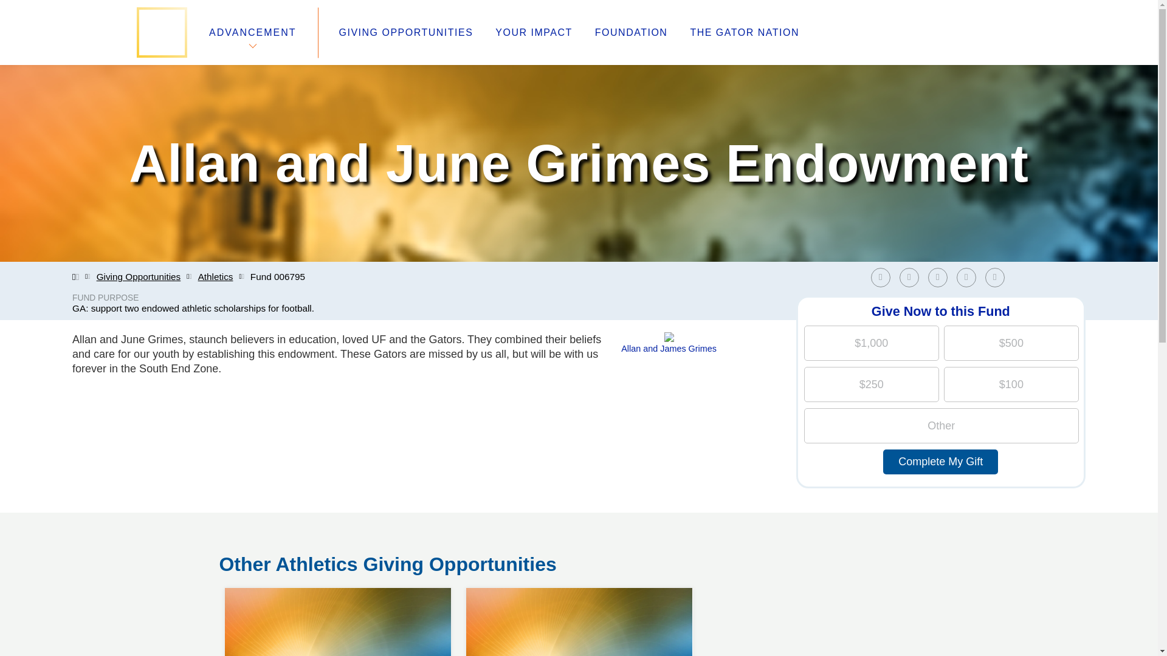 The width and height of the screenshot is (1167, 656). Describe the element at coordinates (966, 277) in the screenshot. I see `Share on Reddit` at that location.